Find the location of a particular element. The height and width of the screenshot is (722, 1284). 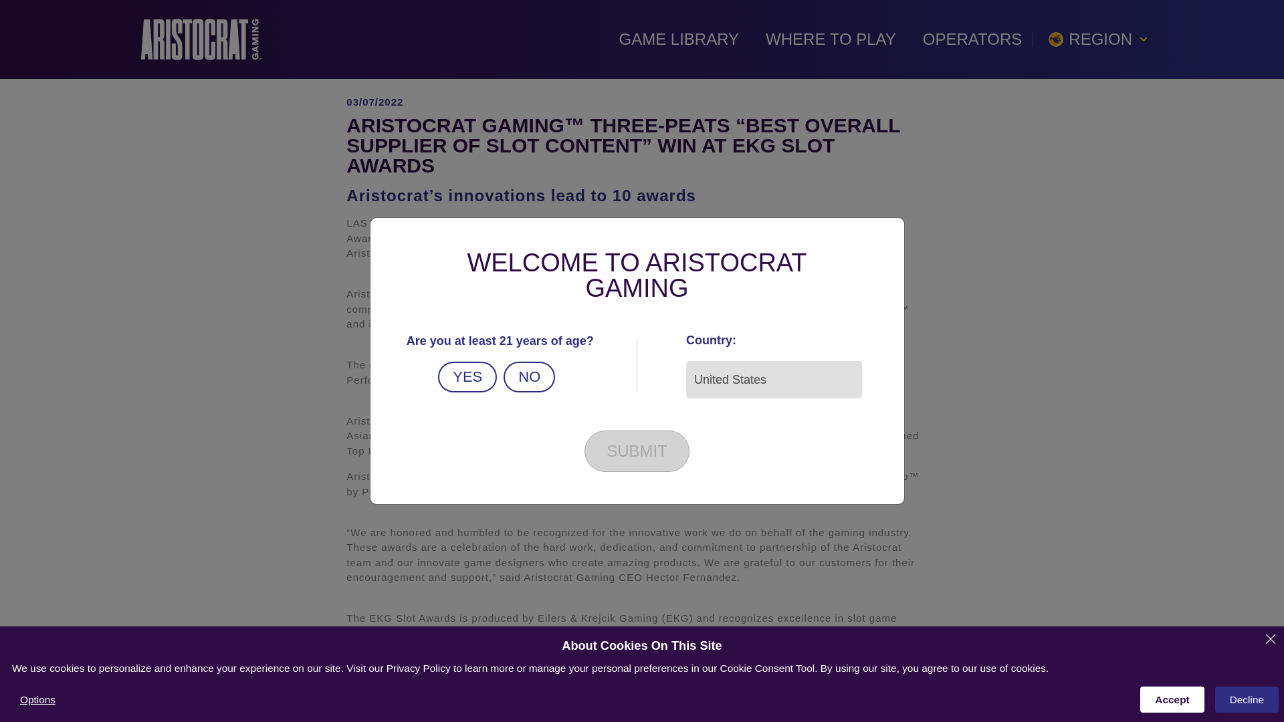

OPERATORS is located at coordinates (972, 39).